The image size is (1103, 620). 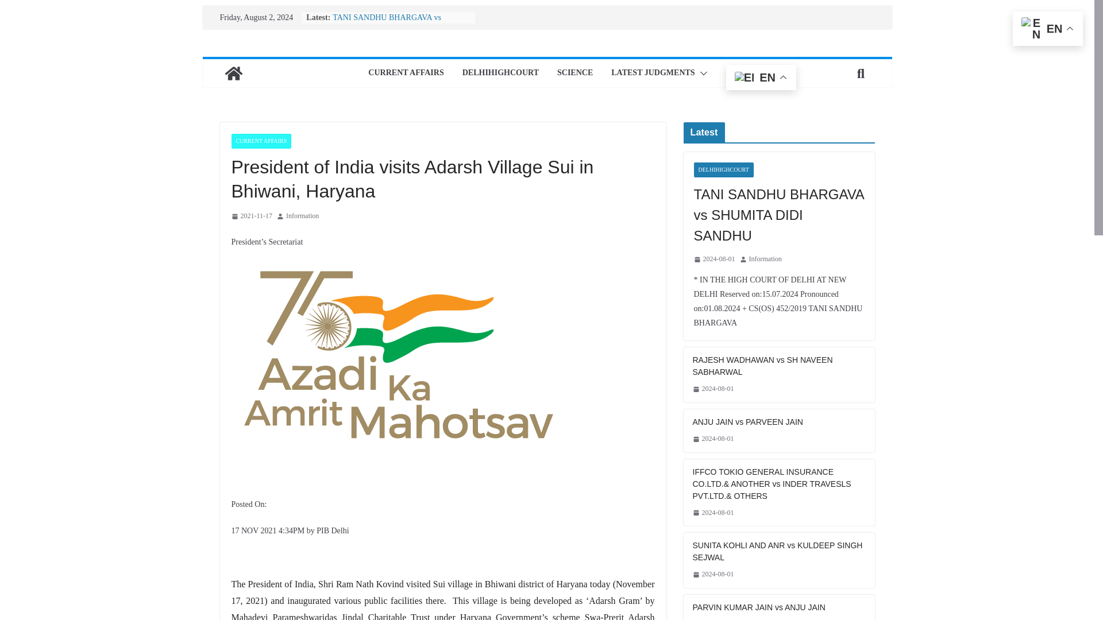 What do you see at coordinates (779, 366) in the screenshot?
I see `RAJESH WADHAWAN vs SH NAVEEN SABHARWAL` at bounding box center [779, 366].